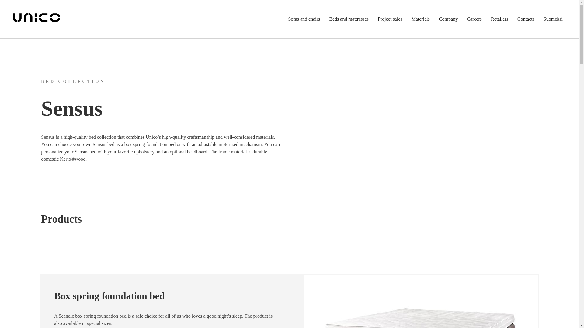 Image resolution: width=584 pixels, height=328 pixels. What do you see at coordinates (499, 19) in the screenshot?
I see `Retailers` at bounding box center [499, 19].